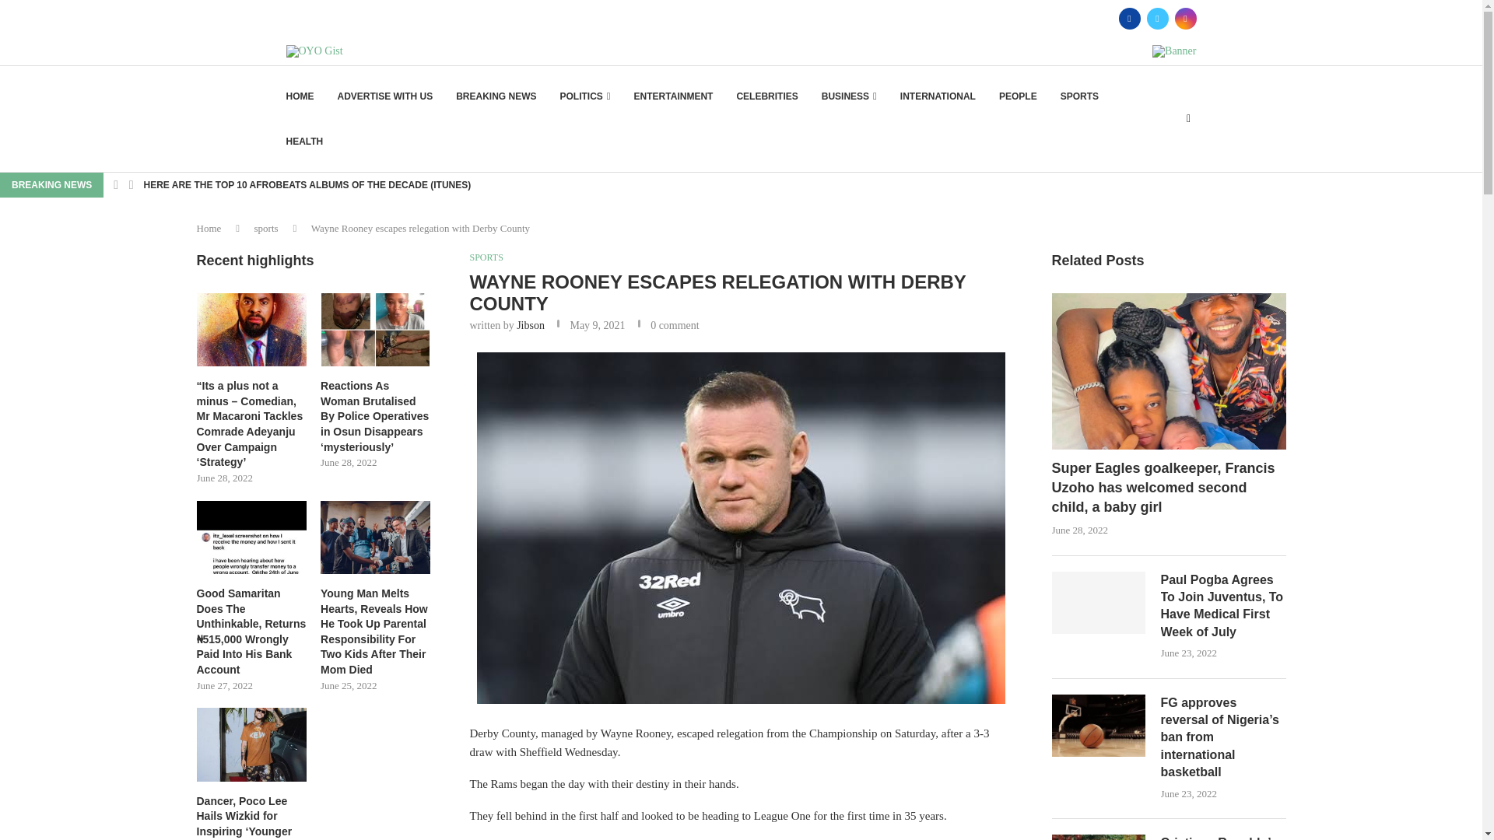 This screenshot has width=1494, height=840. What do you see at coordinates (767, 96) in the screenshot?
I see `CELEBRITIES` at bounding box center [767, 96].